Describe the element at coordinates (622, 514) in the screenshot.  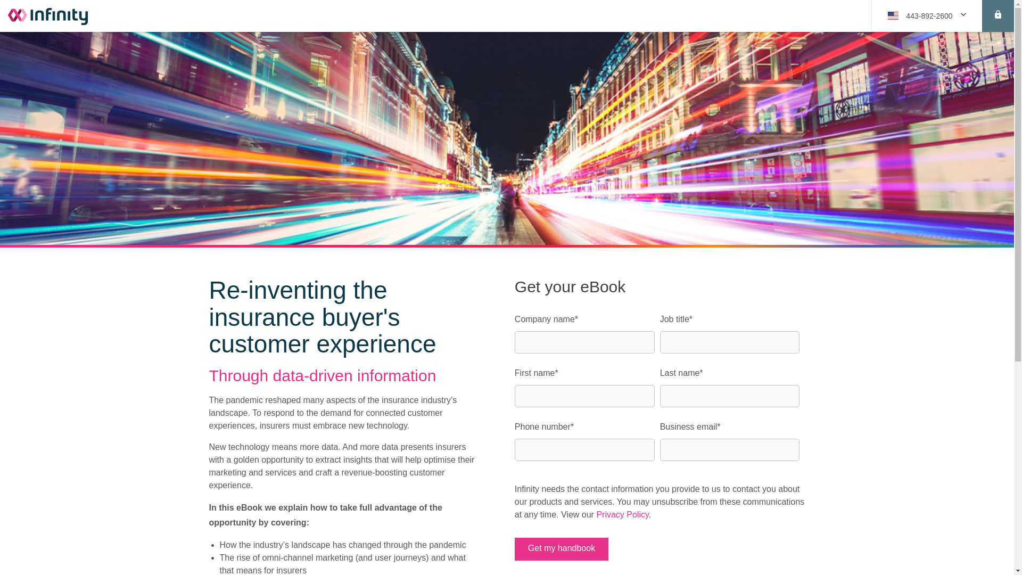
I see `Privacy Policy` at that location.